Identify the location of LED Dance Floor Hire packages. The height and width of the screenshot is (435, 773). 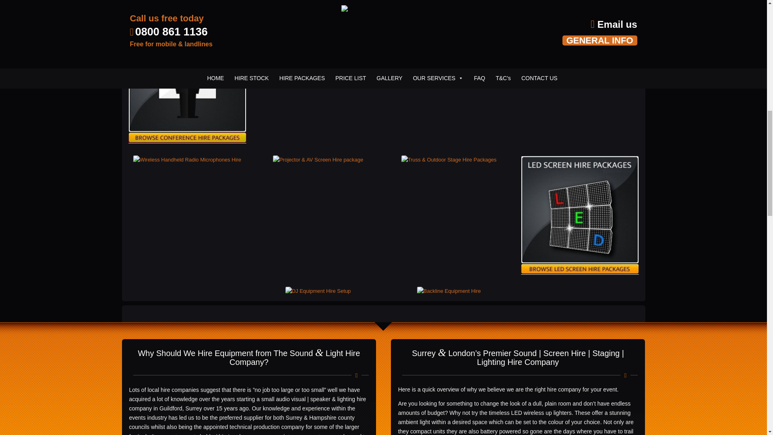
(318, 28).